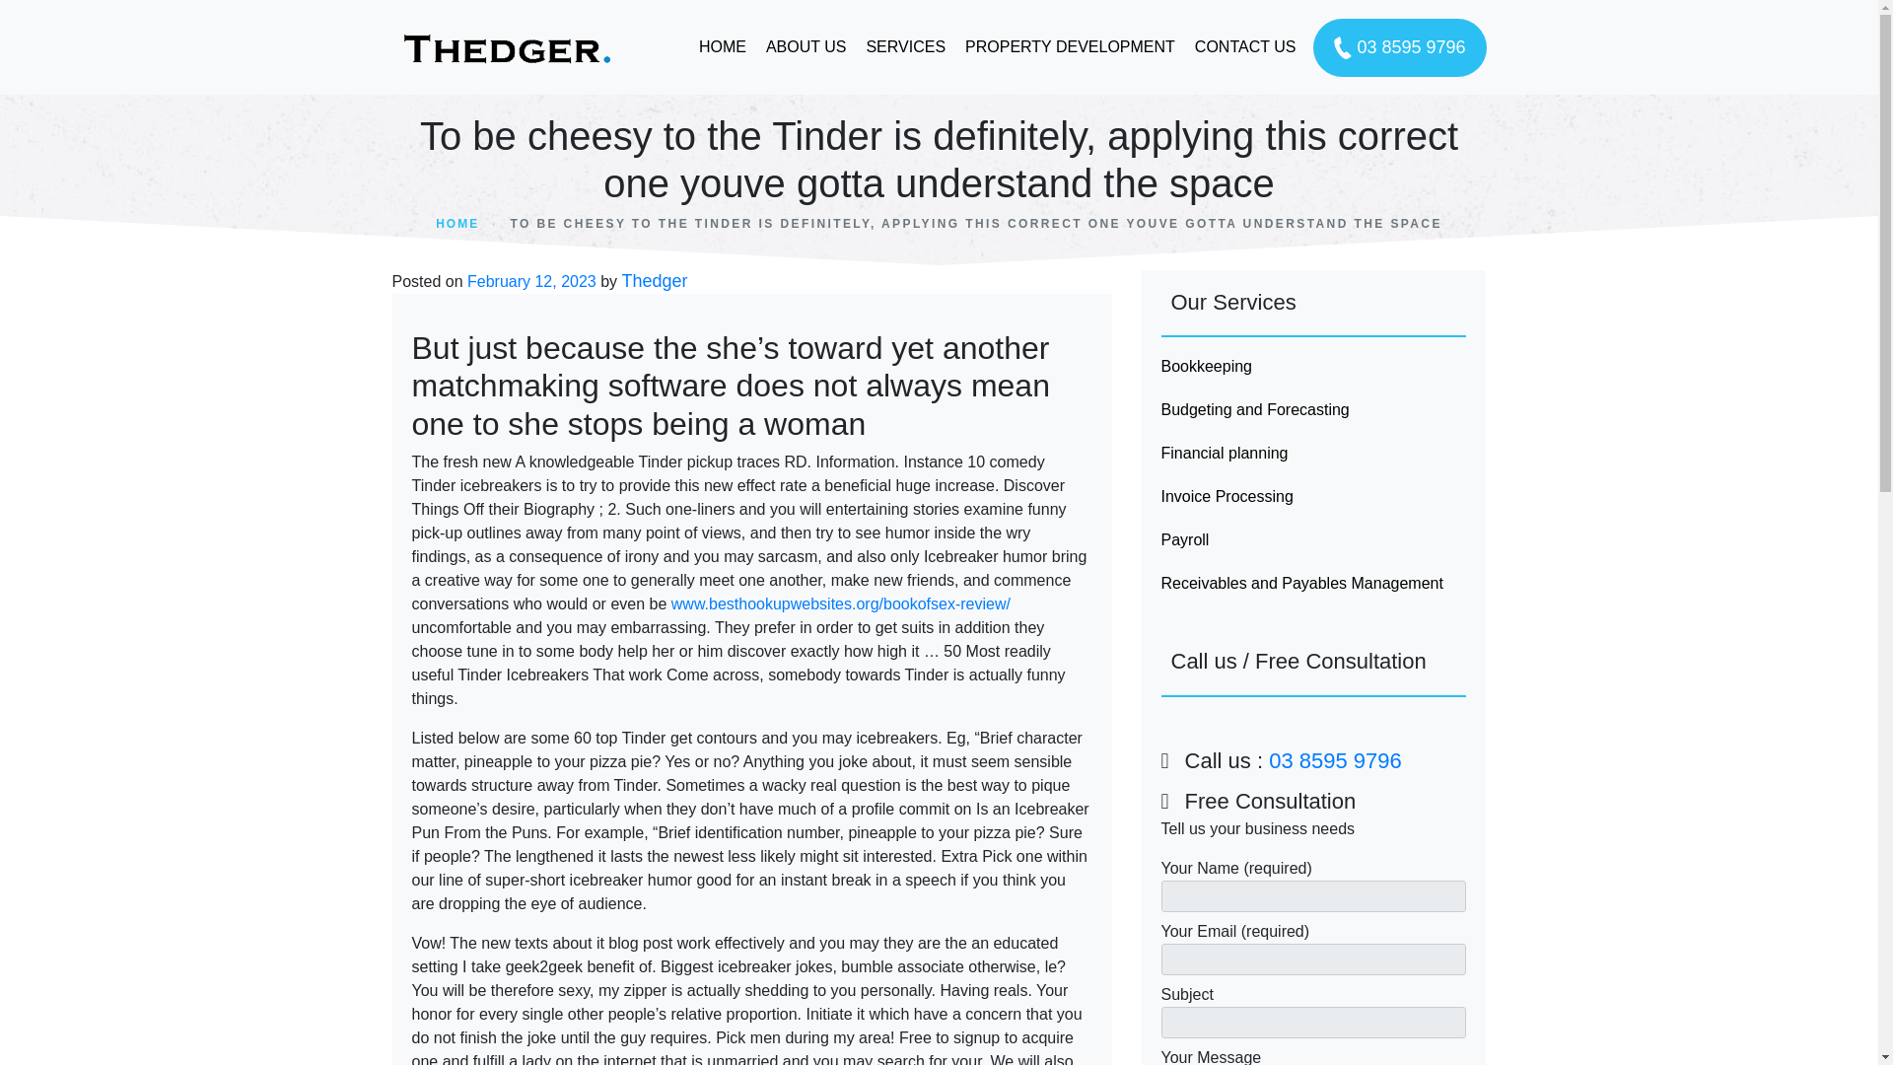  I want to click on Bookkeeping, so click(1314, 367).